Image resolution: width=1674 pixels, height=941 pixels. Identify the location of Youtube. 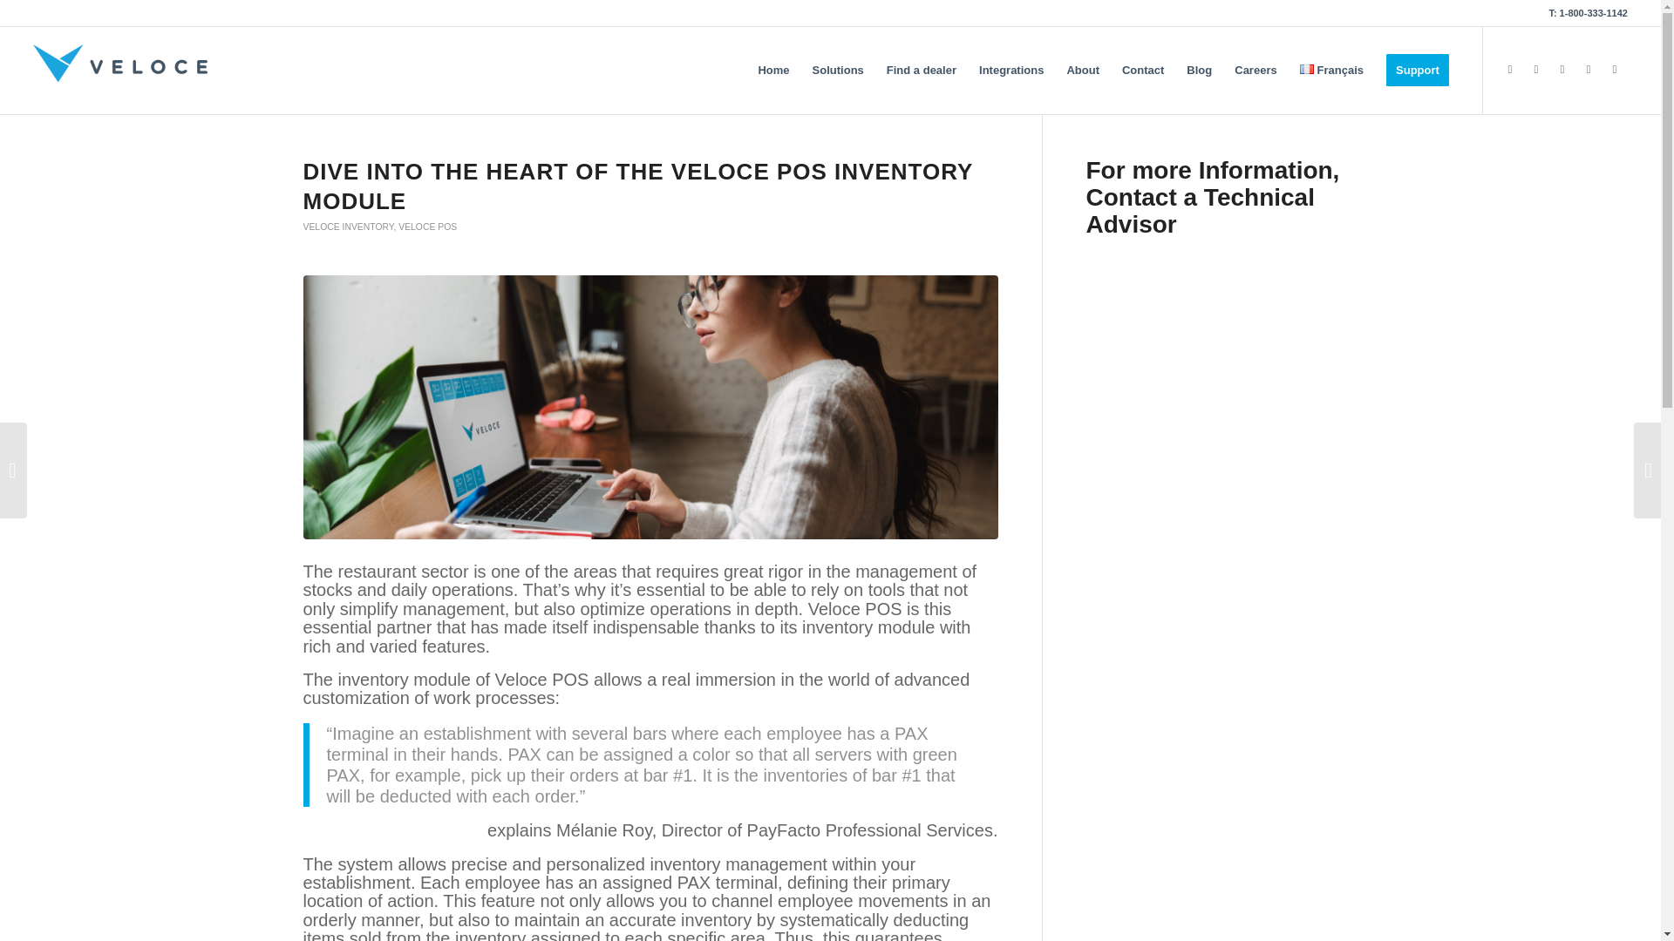
(1536, 70).